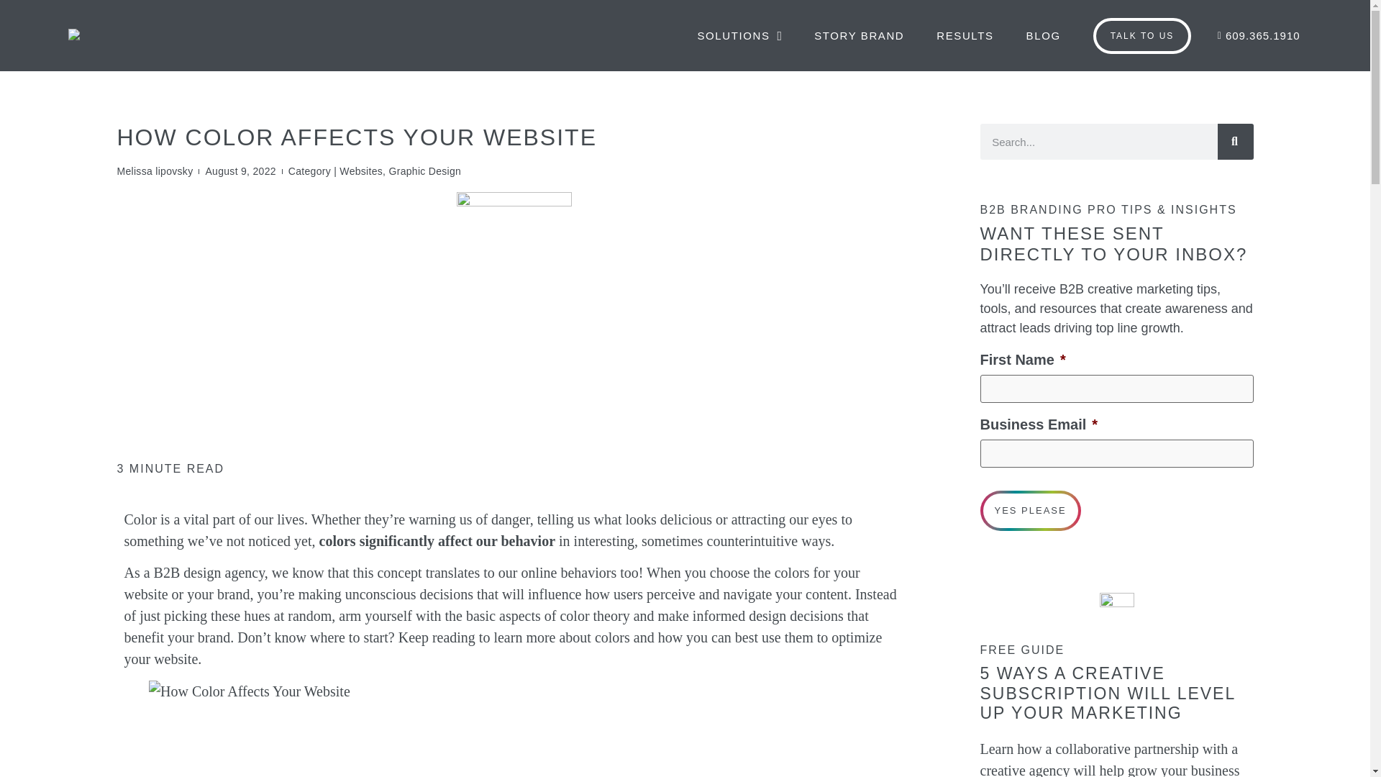 Image resolution: width=1381 pixels, height=777 pixels. What do you see at coordinates (1106, 694) in the screenshot?
I see `5 WAYS A CREATIVE SUBSCRIPTION WILL LEVEL UP YOUR MARKETING` at bounding box center [1106, 694].